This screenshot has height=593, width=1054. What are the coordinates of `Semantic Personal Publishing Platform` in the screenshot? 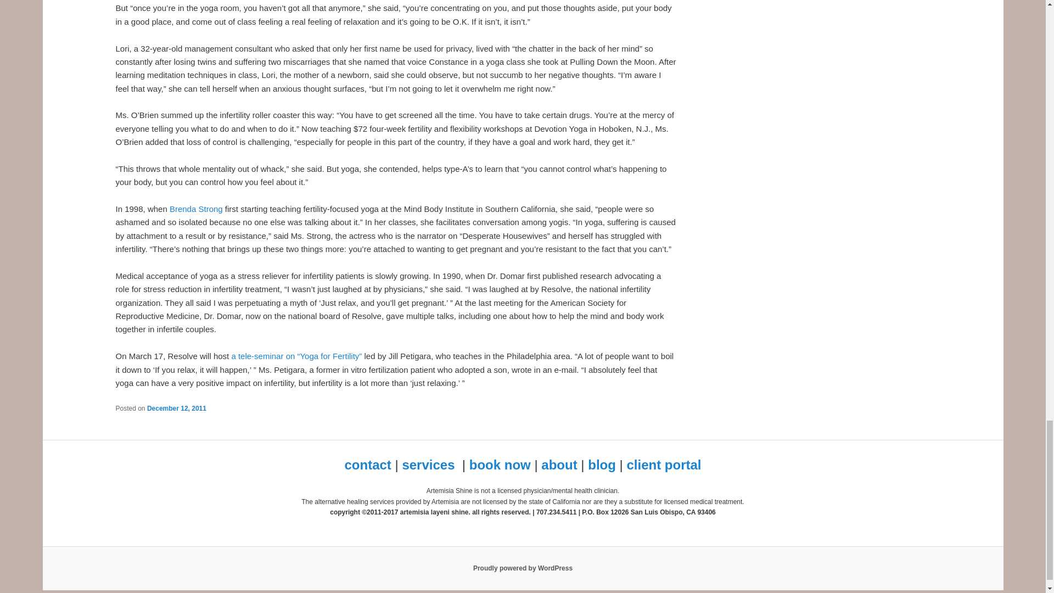 It's located at (523, 568).